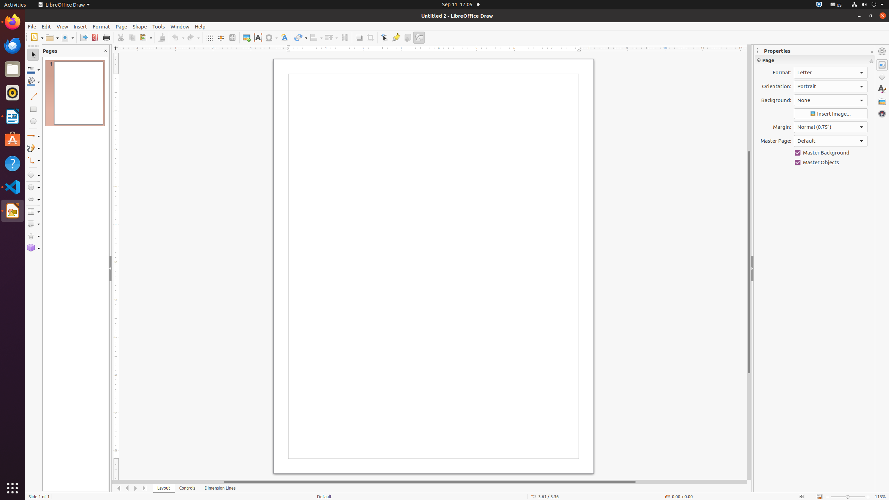 Image resolution: width=889 pixels, height=500 pixels. I want to click on Fontwork Style, so click(285, 37).